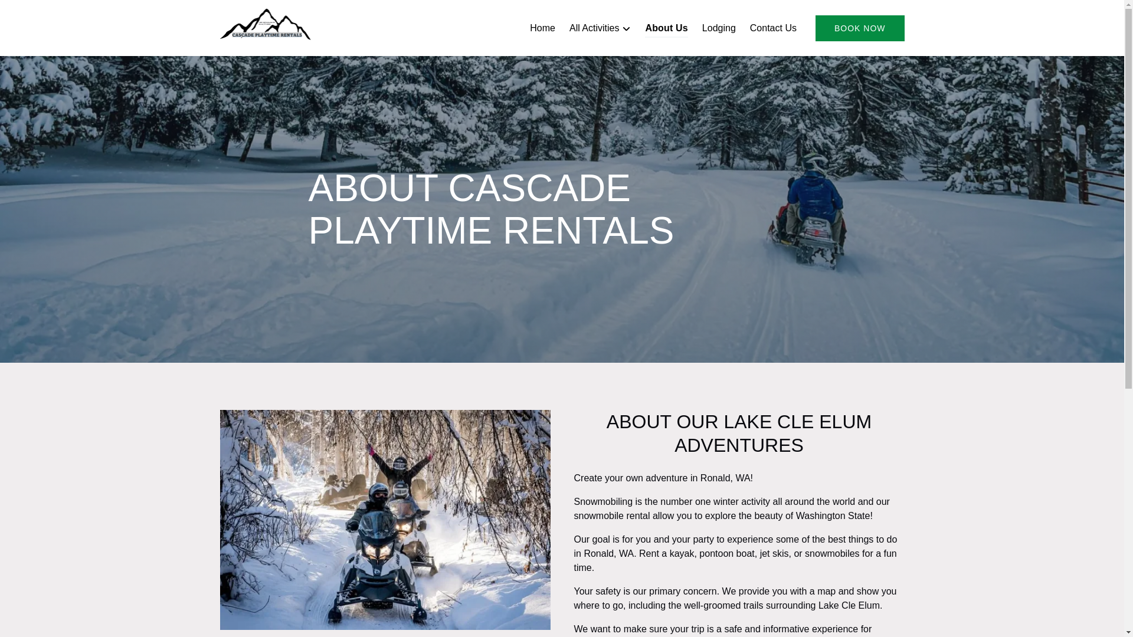 This screenshot has width=1133, height=637. What do you see at coordinates (542, 28) in the screenshot?
I see `Home` at bounding box center [542, 28].